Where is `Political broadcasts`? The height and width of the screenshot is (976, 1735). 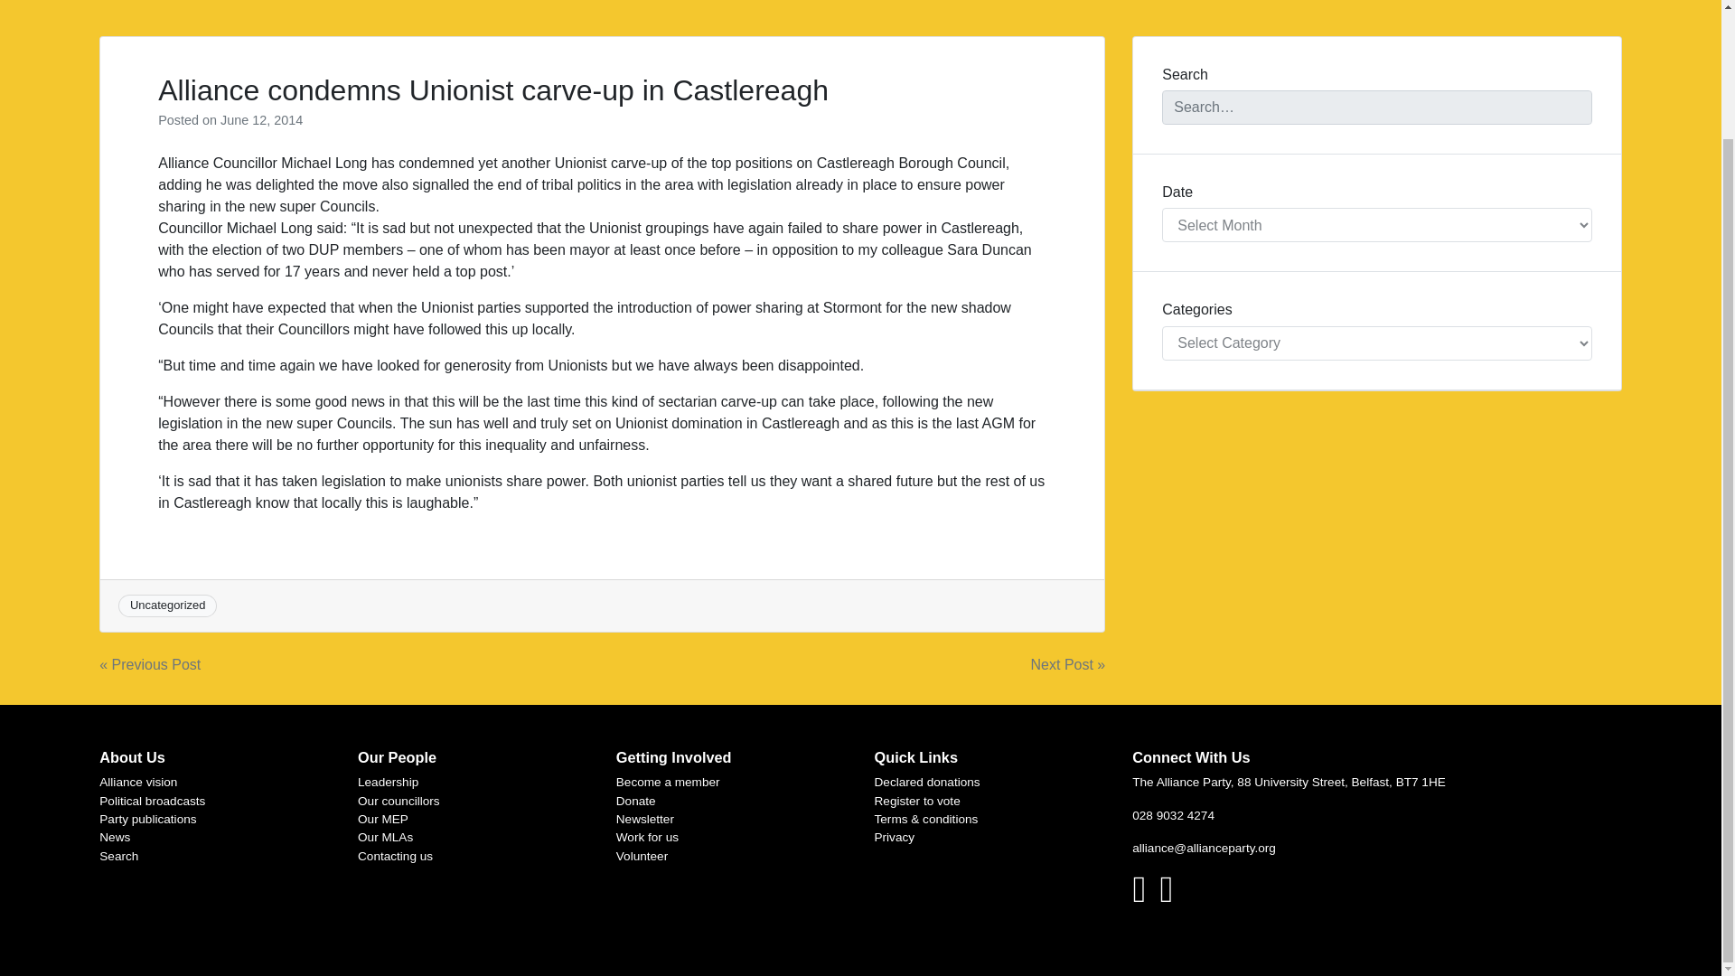
Political broadcasts is located at coordinates (152, 801).